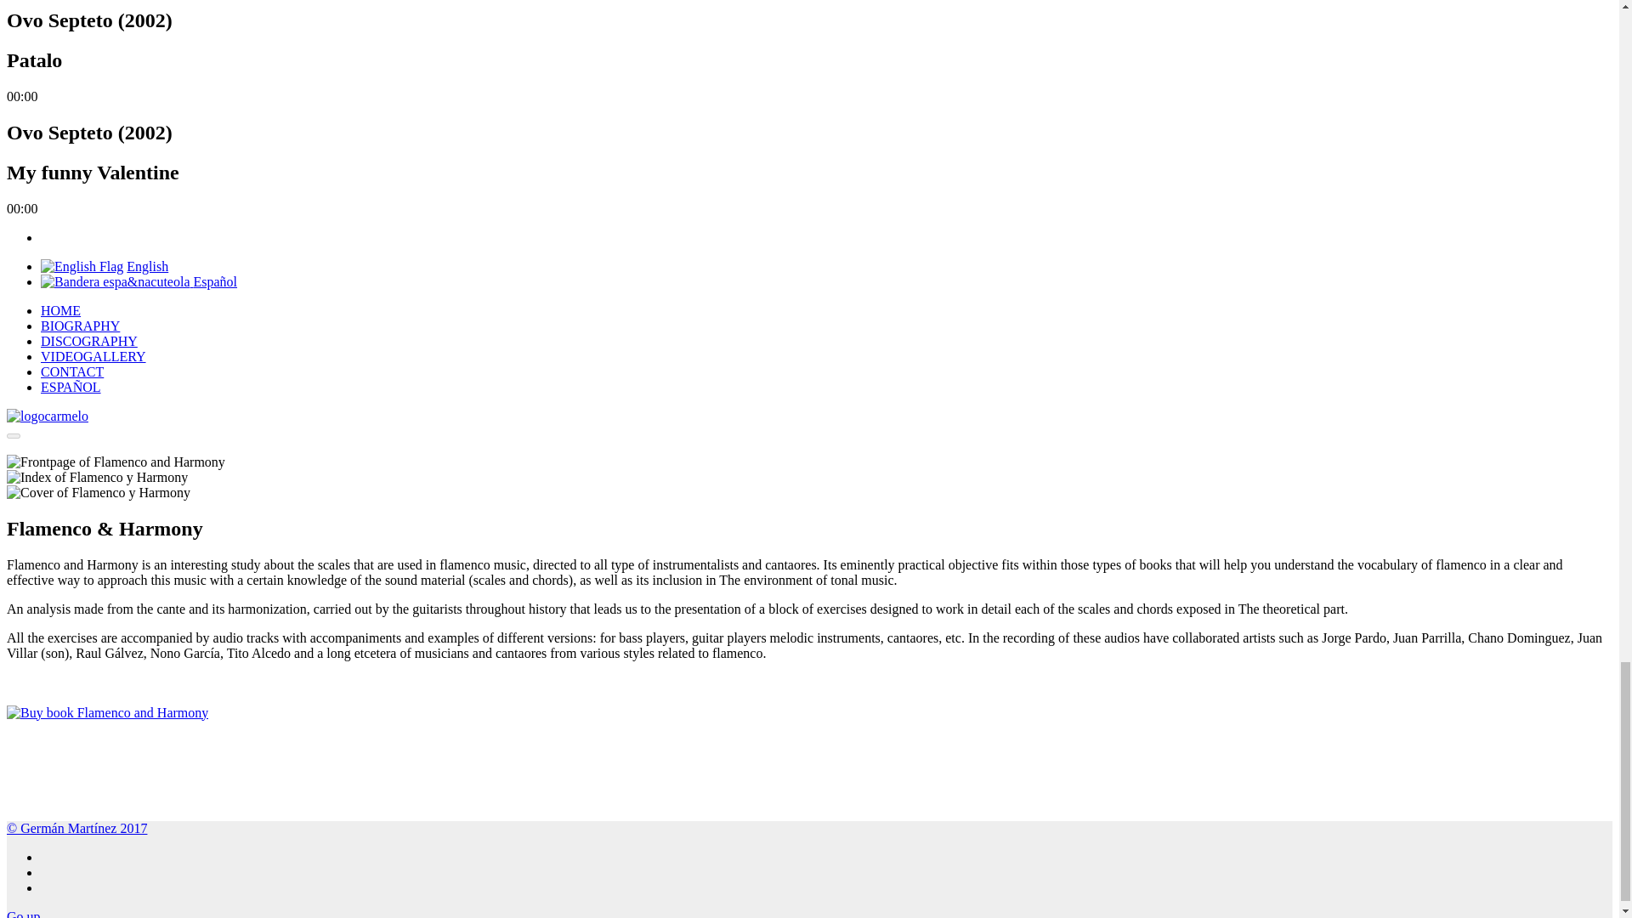 This screenshot has width=1632, height=918. I want to click on DISCOGRAPHY, so click(88, 342).